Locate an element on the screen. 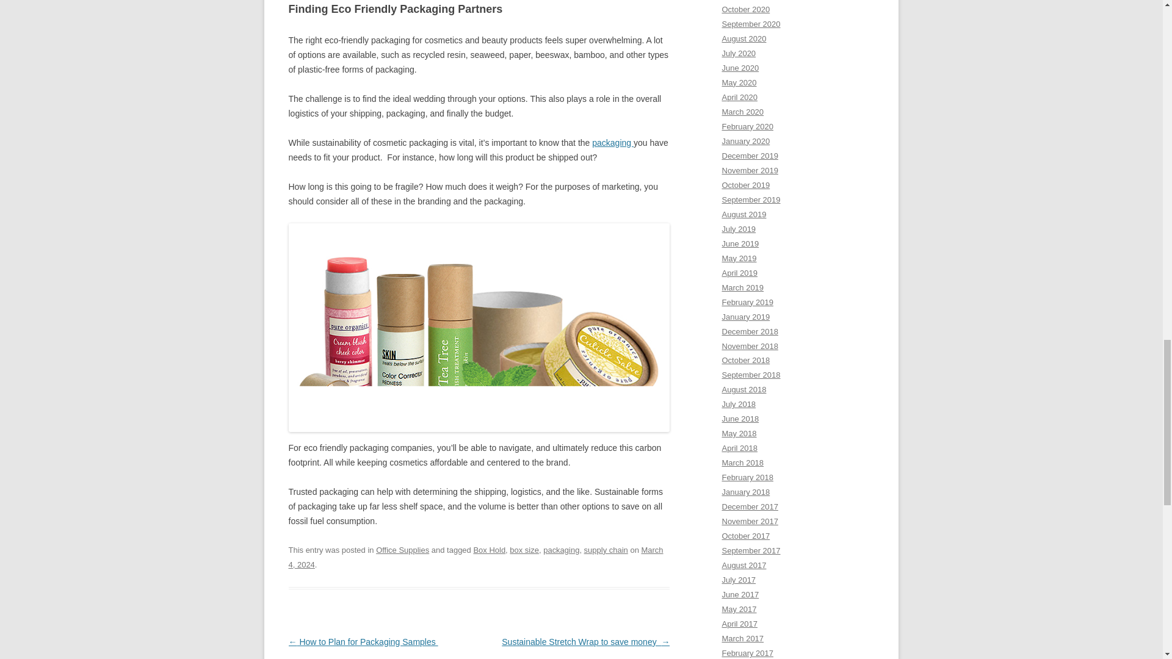 The height and width of the screenshot is (659, 1172). packaging is located at coordinates (613, 142).